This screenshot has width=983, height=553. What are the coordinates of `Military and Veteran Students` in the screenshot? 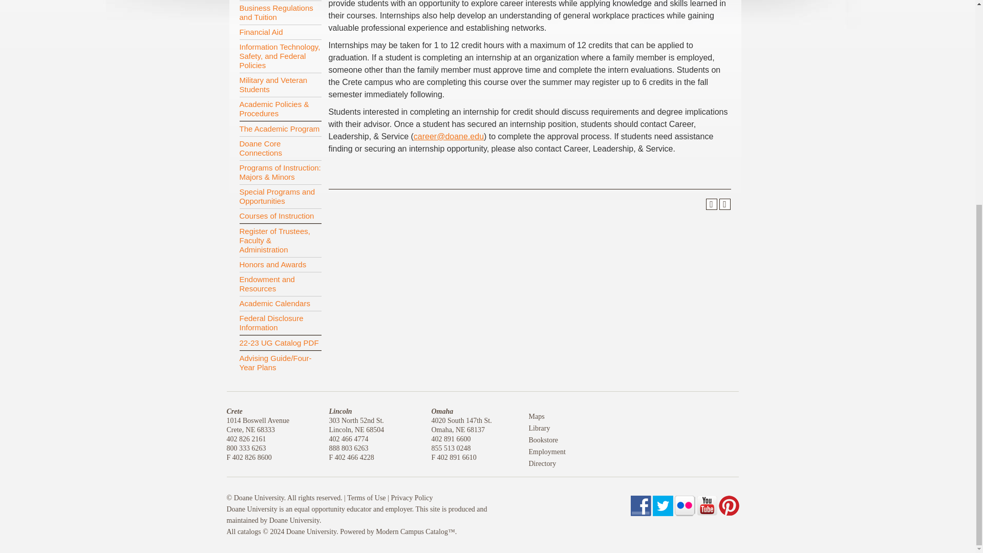 It's located at (281, 84).